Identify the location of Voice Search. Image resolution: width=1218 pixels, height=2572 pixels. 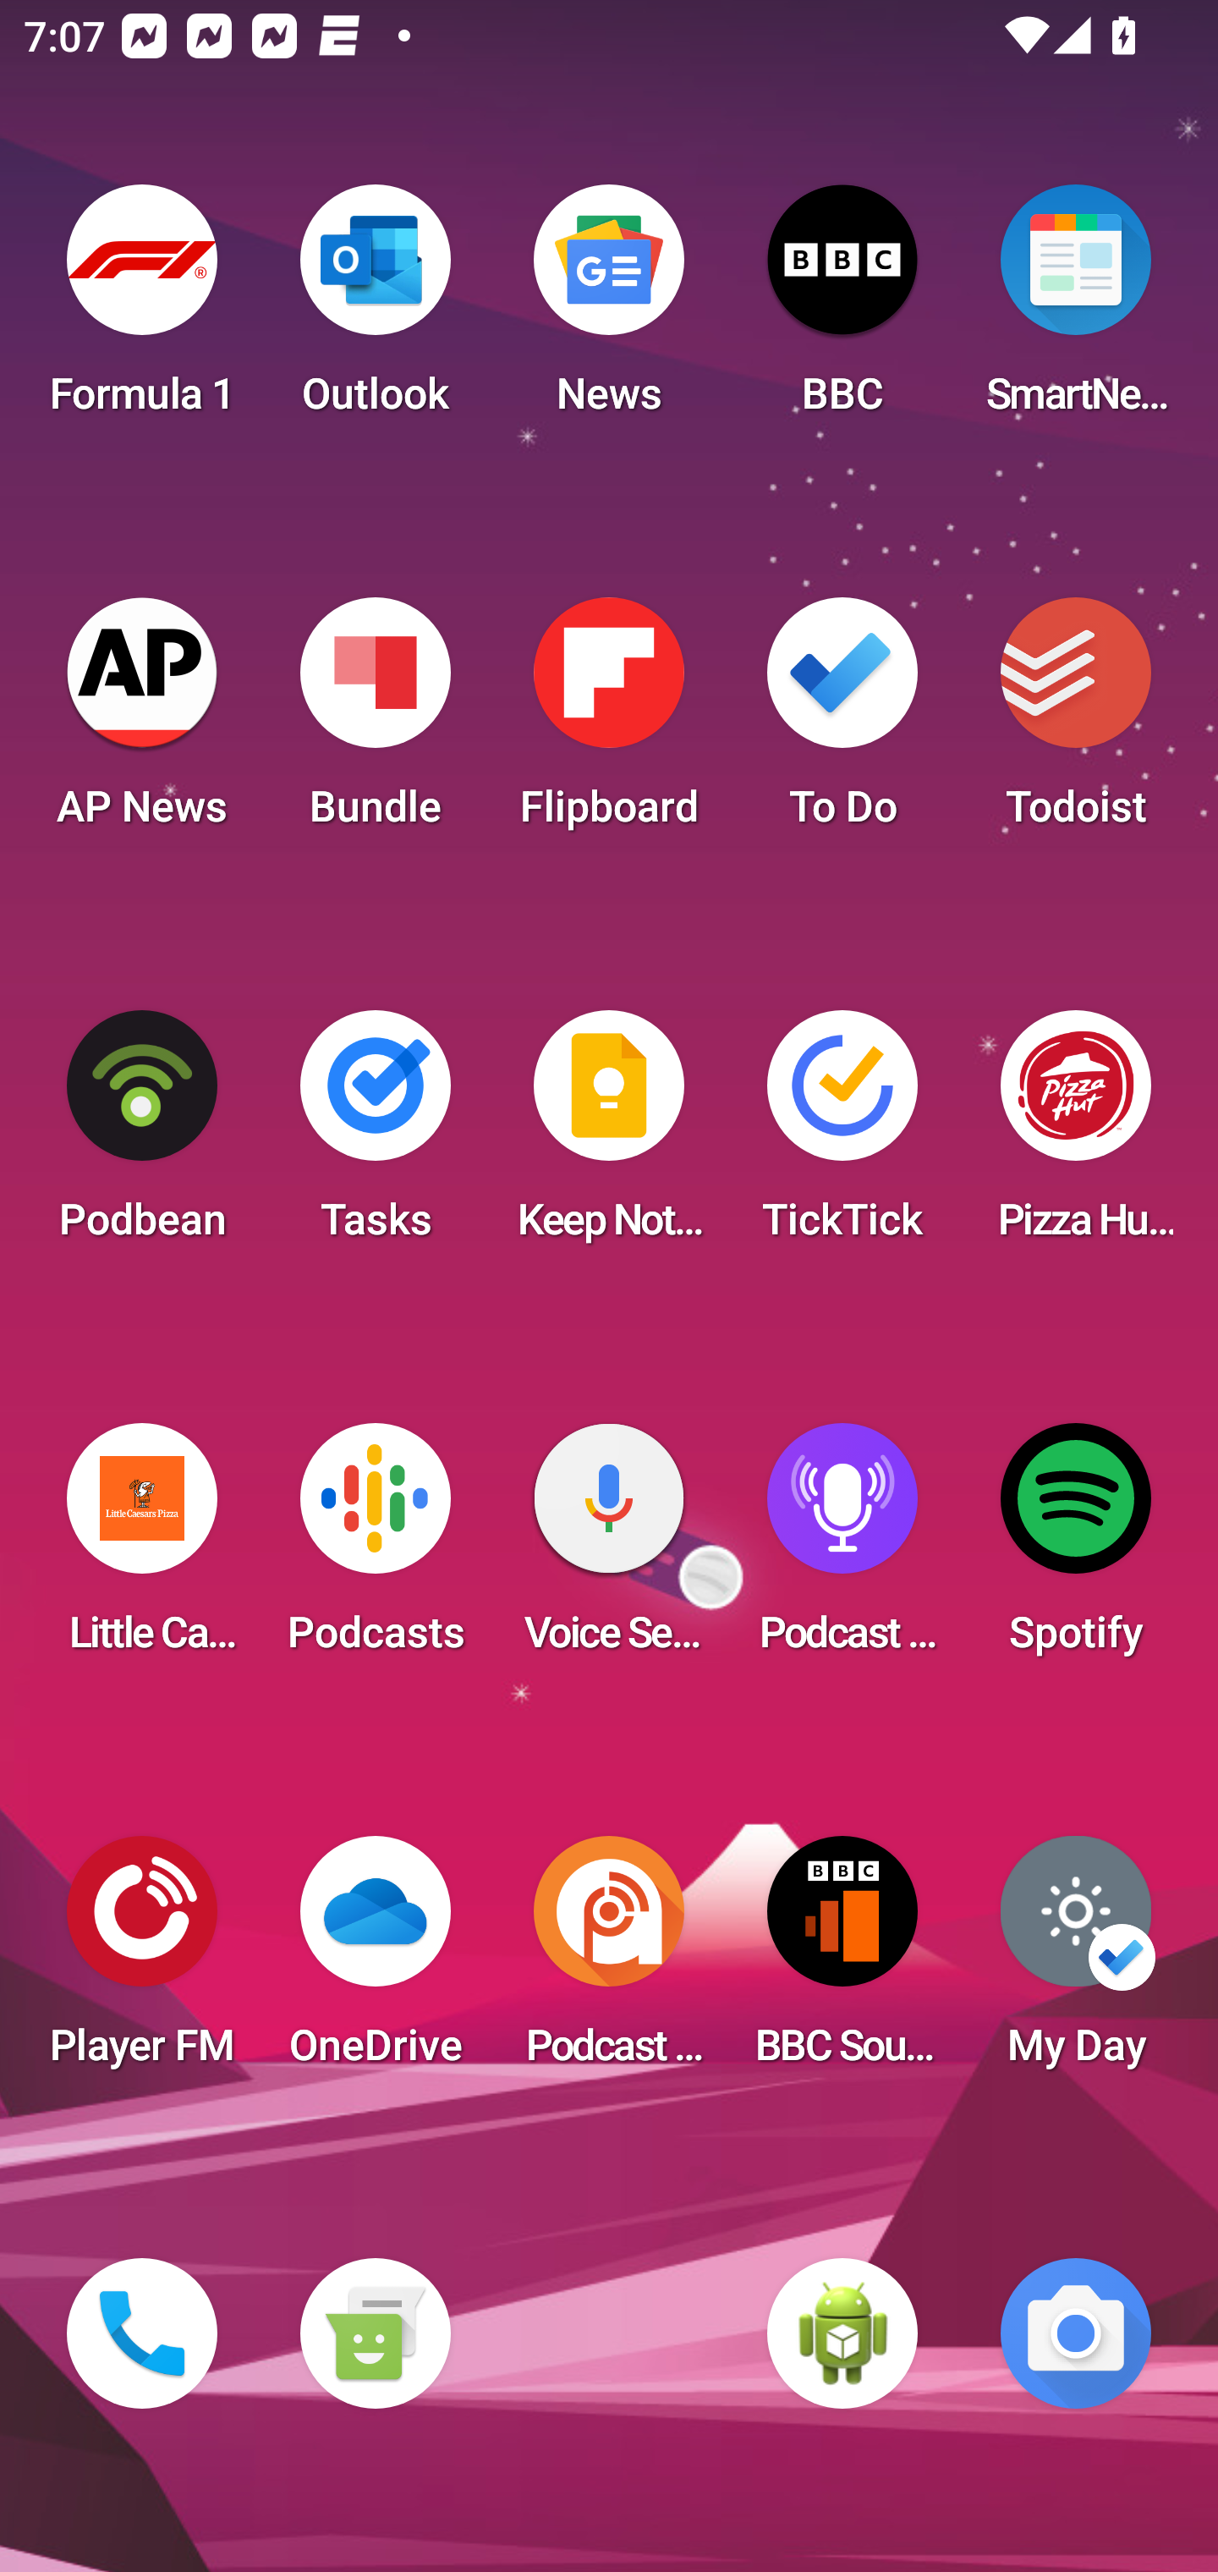
(609, 1548).